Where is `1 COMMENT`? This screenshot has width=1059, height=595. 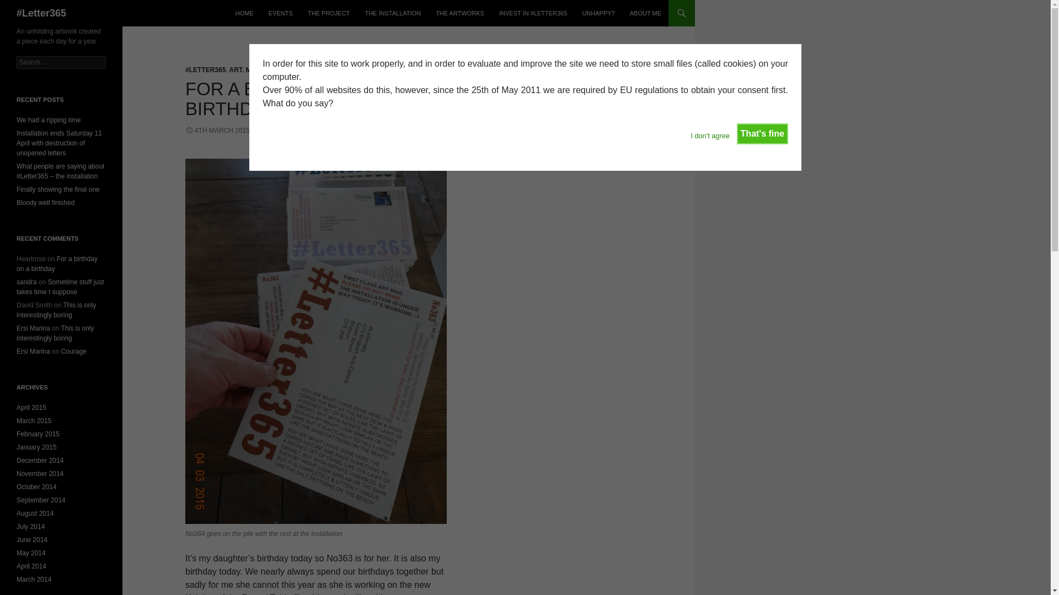
1 COMMENT is located at coordinates (340, 131).